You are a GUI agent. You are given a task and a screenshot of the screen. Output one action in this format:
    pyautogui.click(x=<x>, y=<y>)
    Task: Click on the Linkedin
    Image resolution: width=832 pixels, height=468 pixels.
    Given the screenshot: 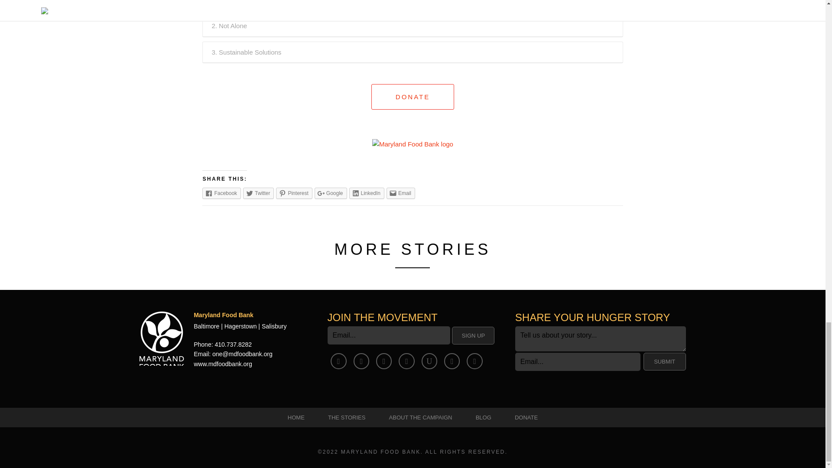 What is the action you would take?
    pyautogui.click(x=406, y=361)
    